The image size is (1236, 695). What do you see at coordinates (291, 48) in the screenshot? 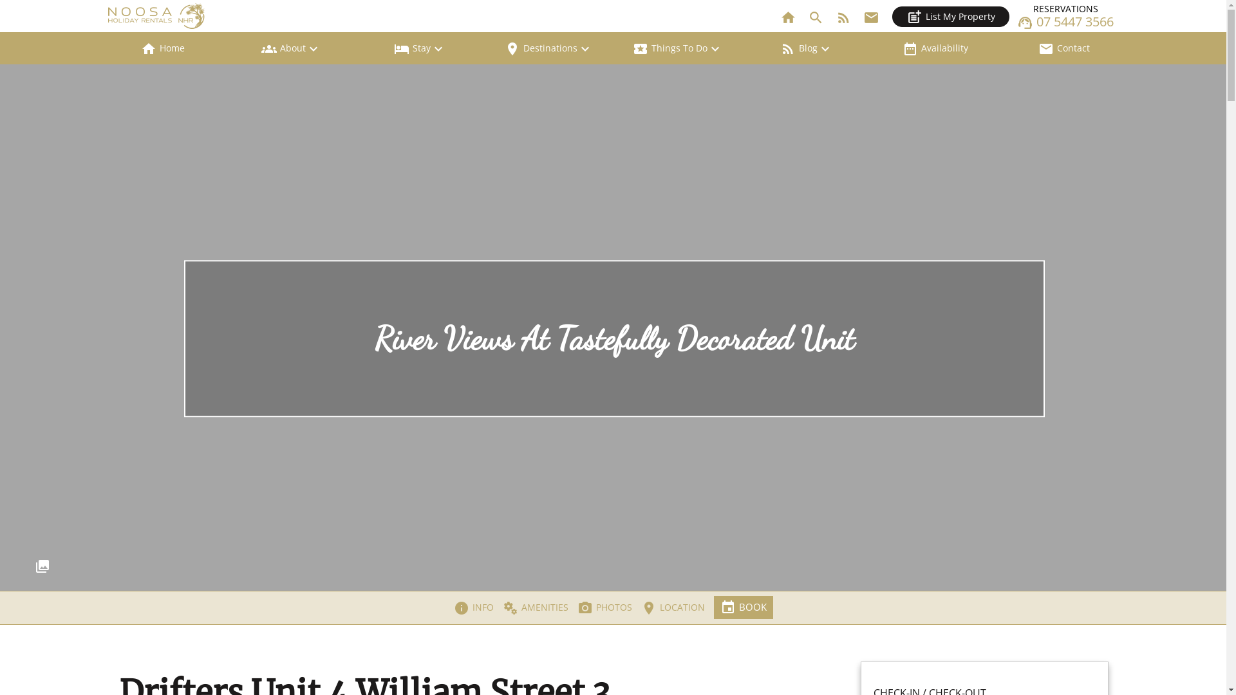
I see `groupsAboutexpand_more` at bounding box center [291, 48].